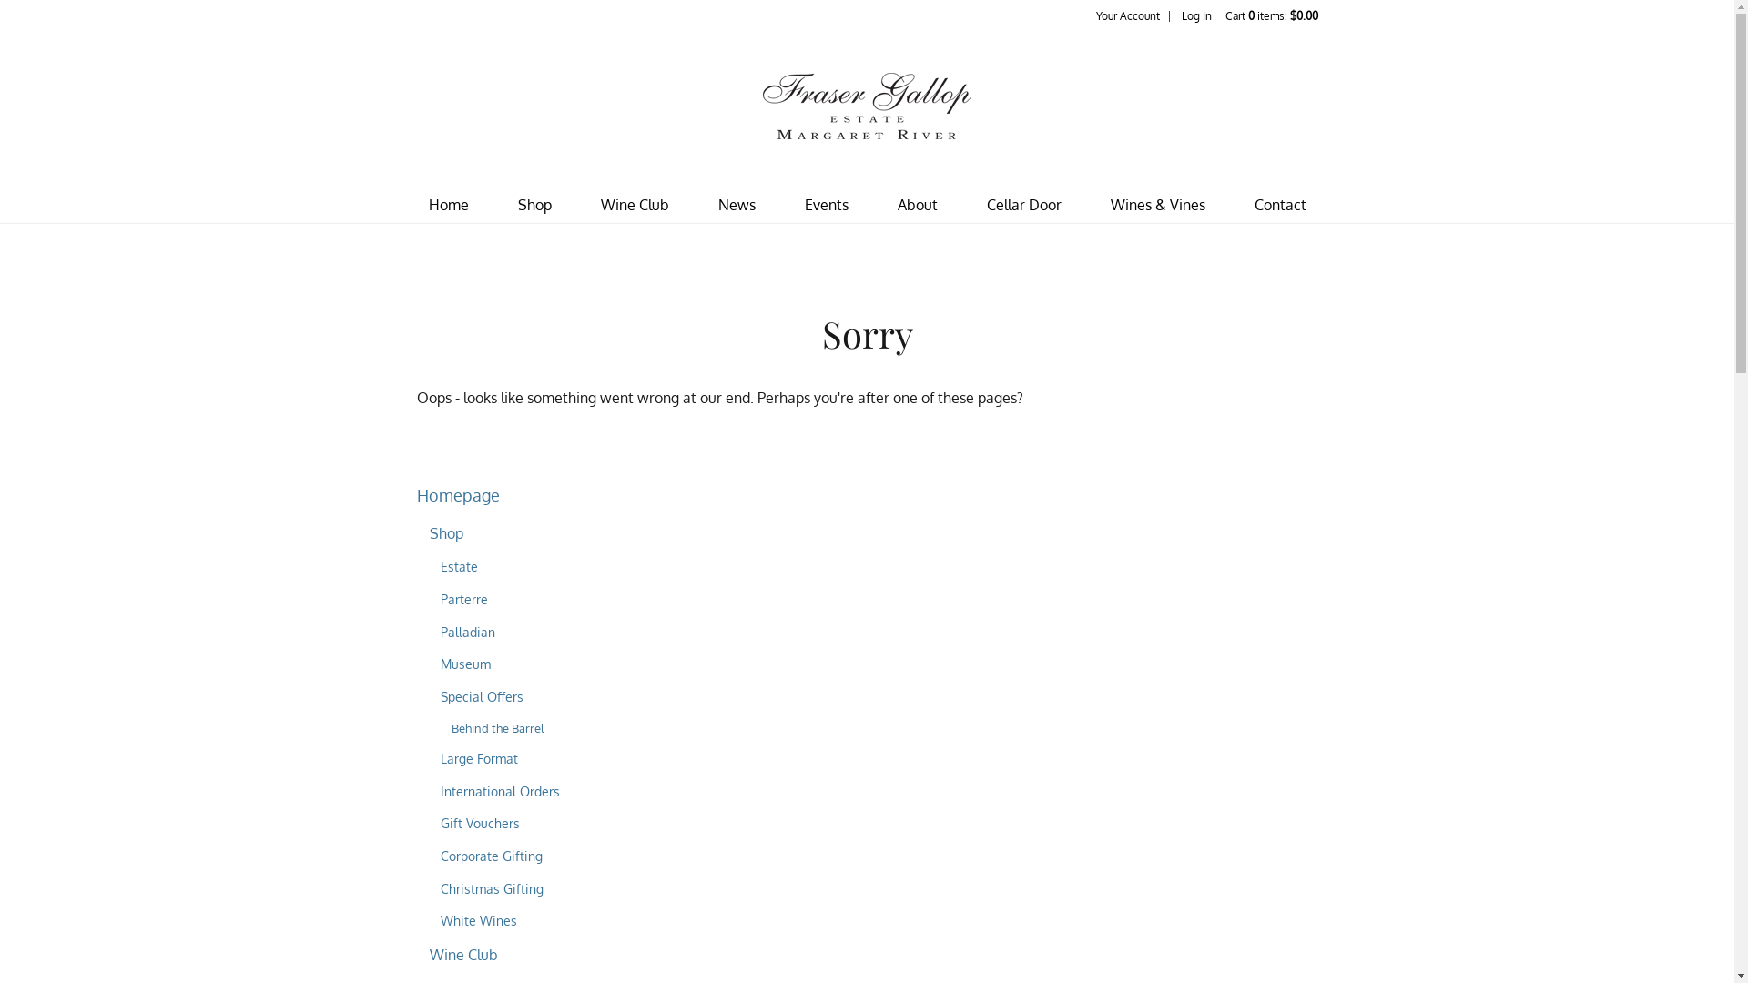 The height and width of the screenshot is (983, 1748). What do you see at coordinates (827, 206) in the screenshot?
I see `Events` at bounding box center [827, 206].